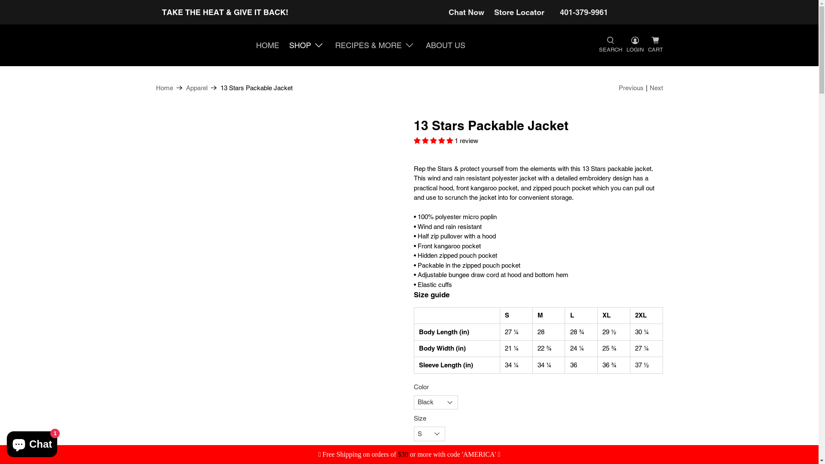 Image resolution: width=825 pixels, height=464 pixels. I want to click on Store Locator, so click(519, 12).